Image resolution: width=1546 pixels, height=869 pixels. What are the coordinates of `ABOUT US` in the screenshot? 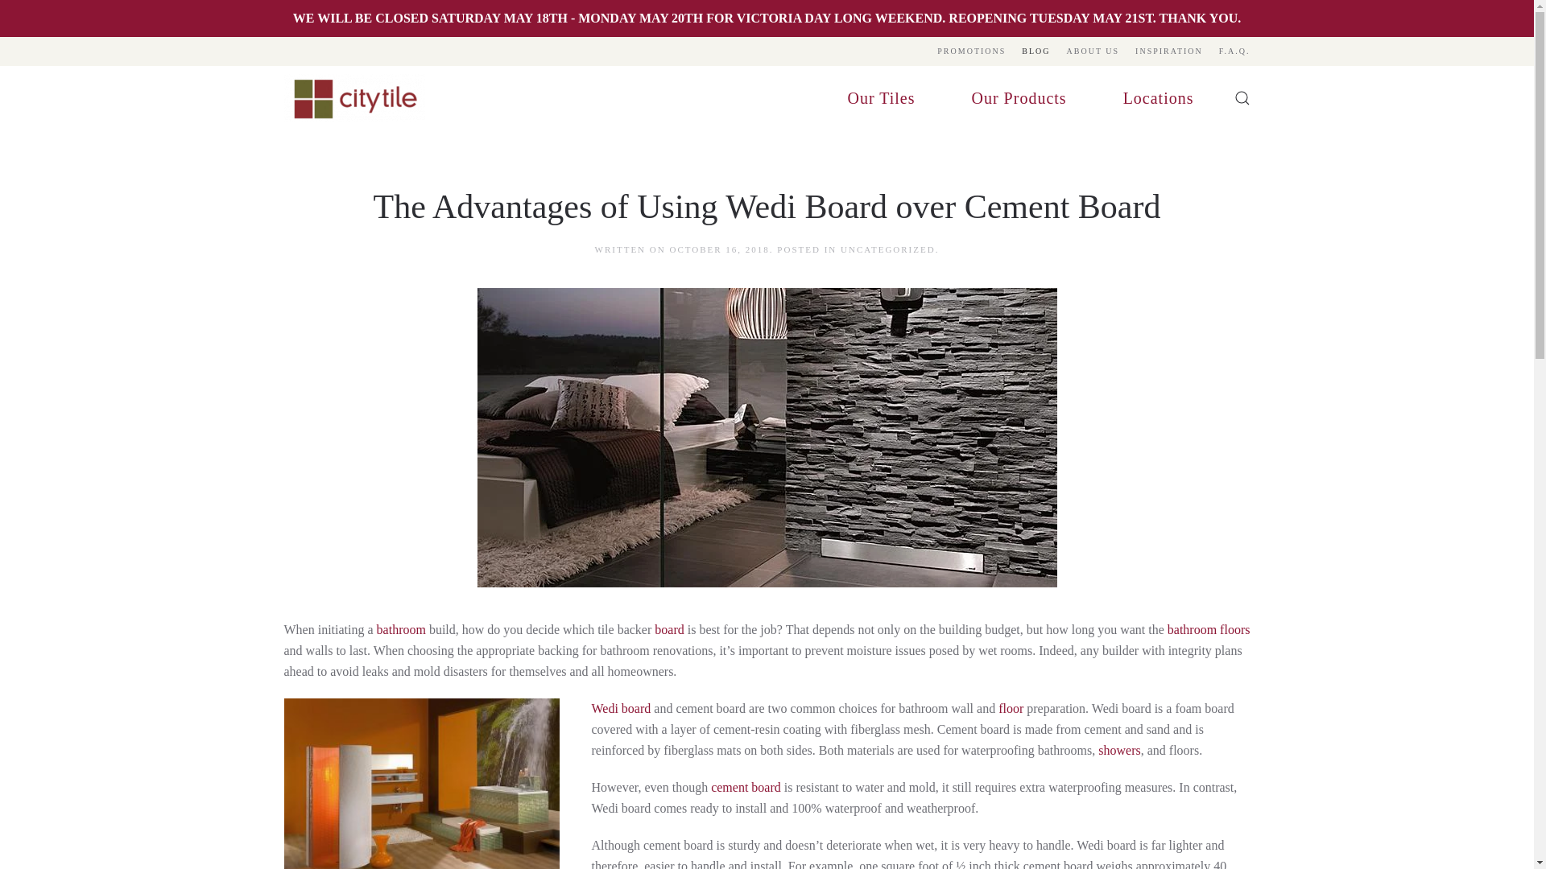 It's located at (1093, 51).